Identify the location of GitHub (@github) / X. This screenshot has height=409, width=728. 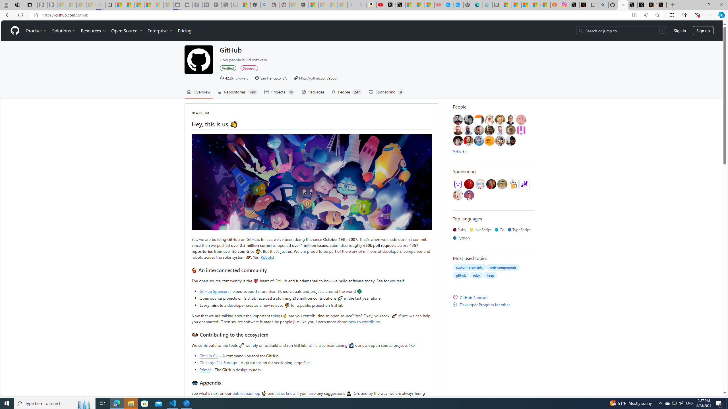
(642, 5).